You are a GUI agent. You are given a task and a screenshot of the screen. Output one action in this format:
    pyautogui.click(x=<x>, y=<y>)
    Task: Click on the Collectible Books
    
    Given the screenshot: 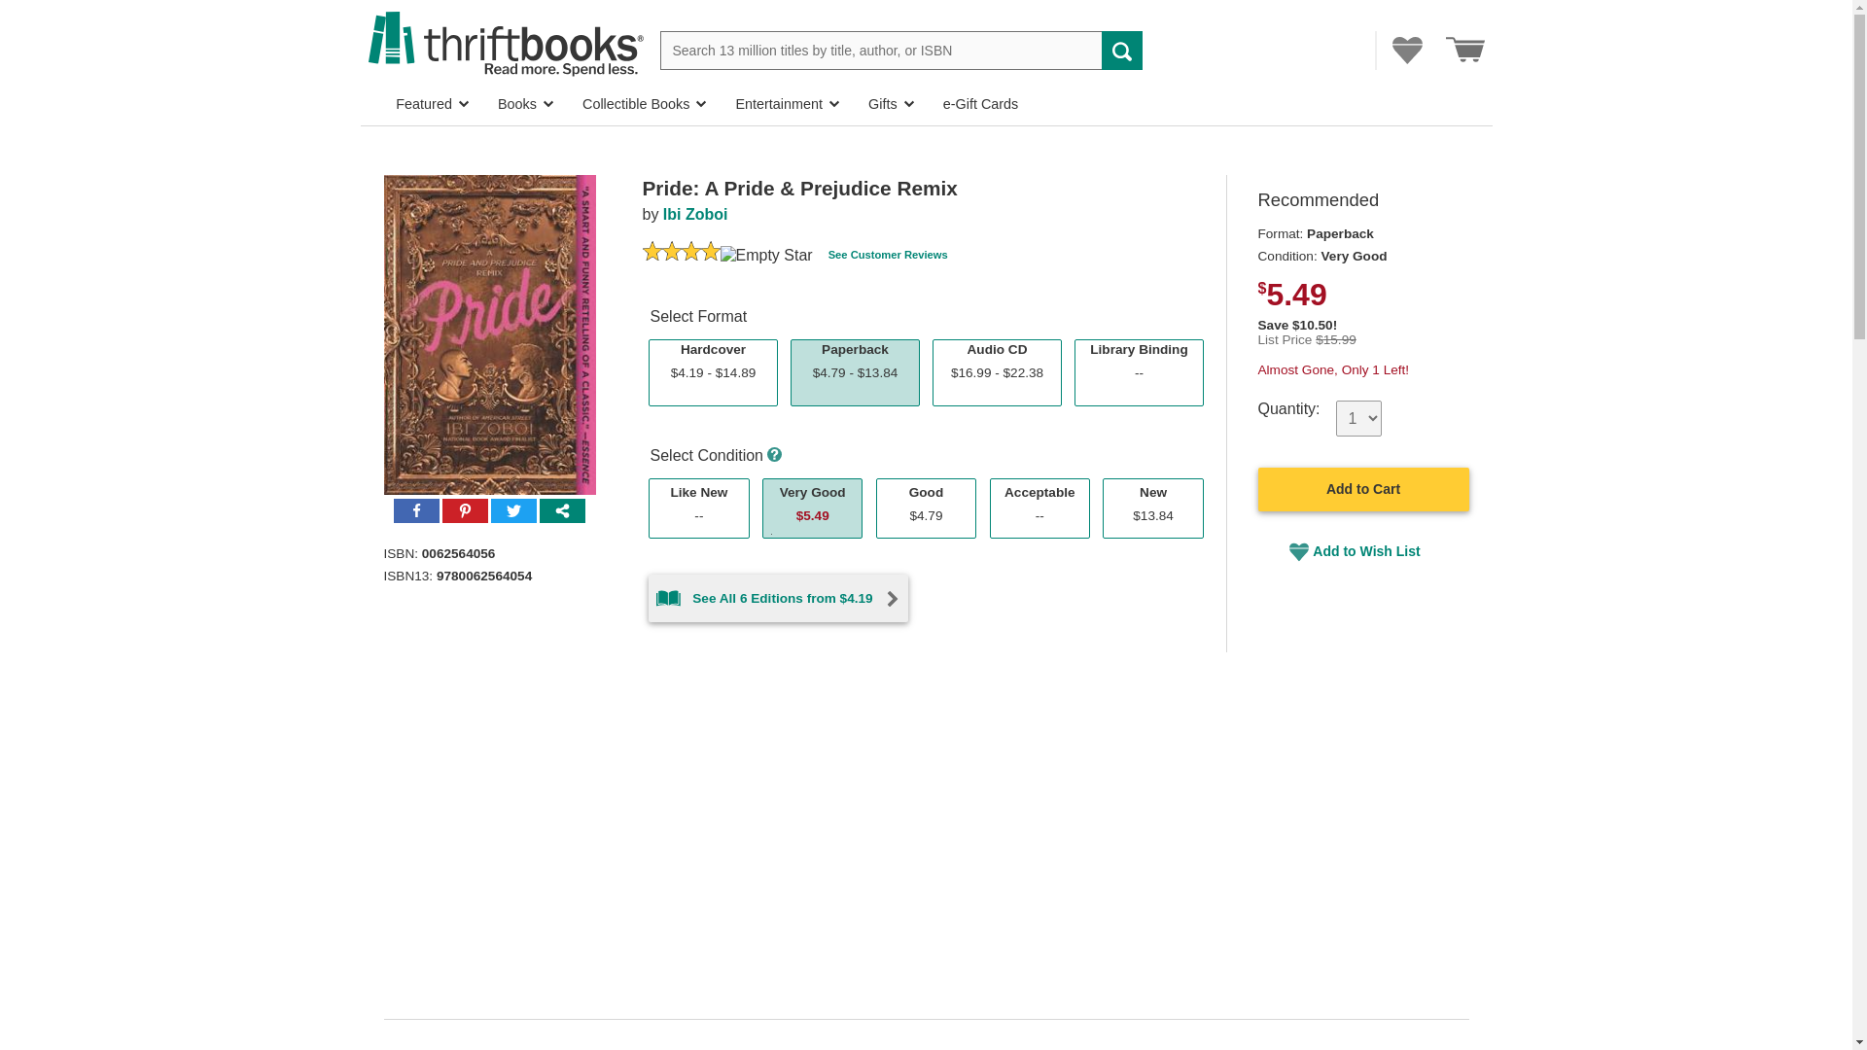 What is the action you would take?
    pyautogui.click(x=1138, y=373)
    